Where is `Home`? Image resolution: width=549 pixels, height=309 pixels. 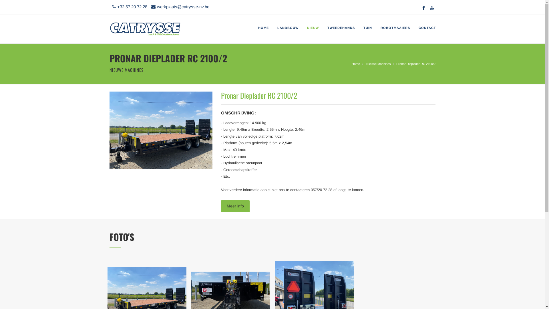 Home is located at coordinates (356, 64).